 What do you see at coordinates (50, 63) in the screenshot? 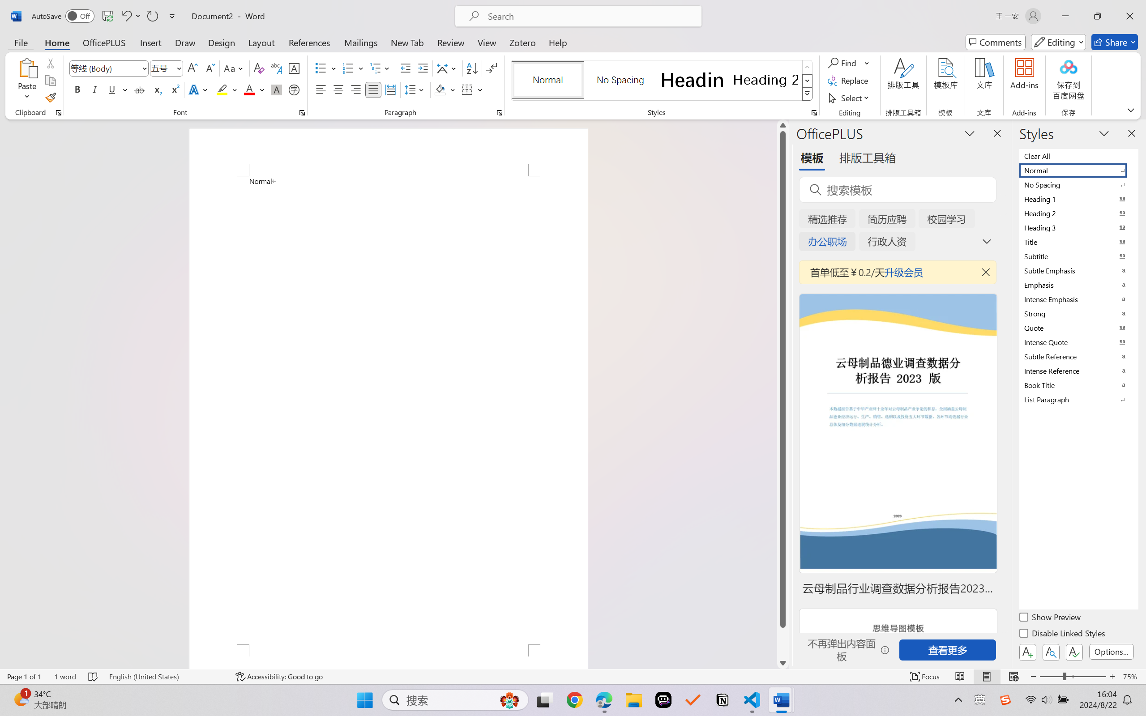
I see `Cut` at bounding box center [50, 63].